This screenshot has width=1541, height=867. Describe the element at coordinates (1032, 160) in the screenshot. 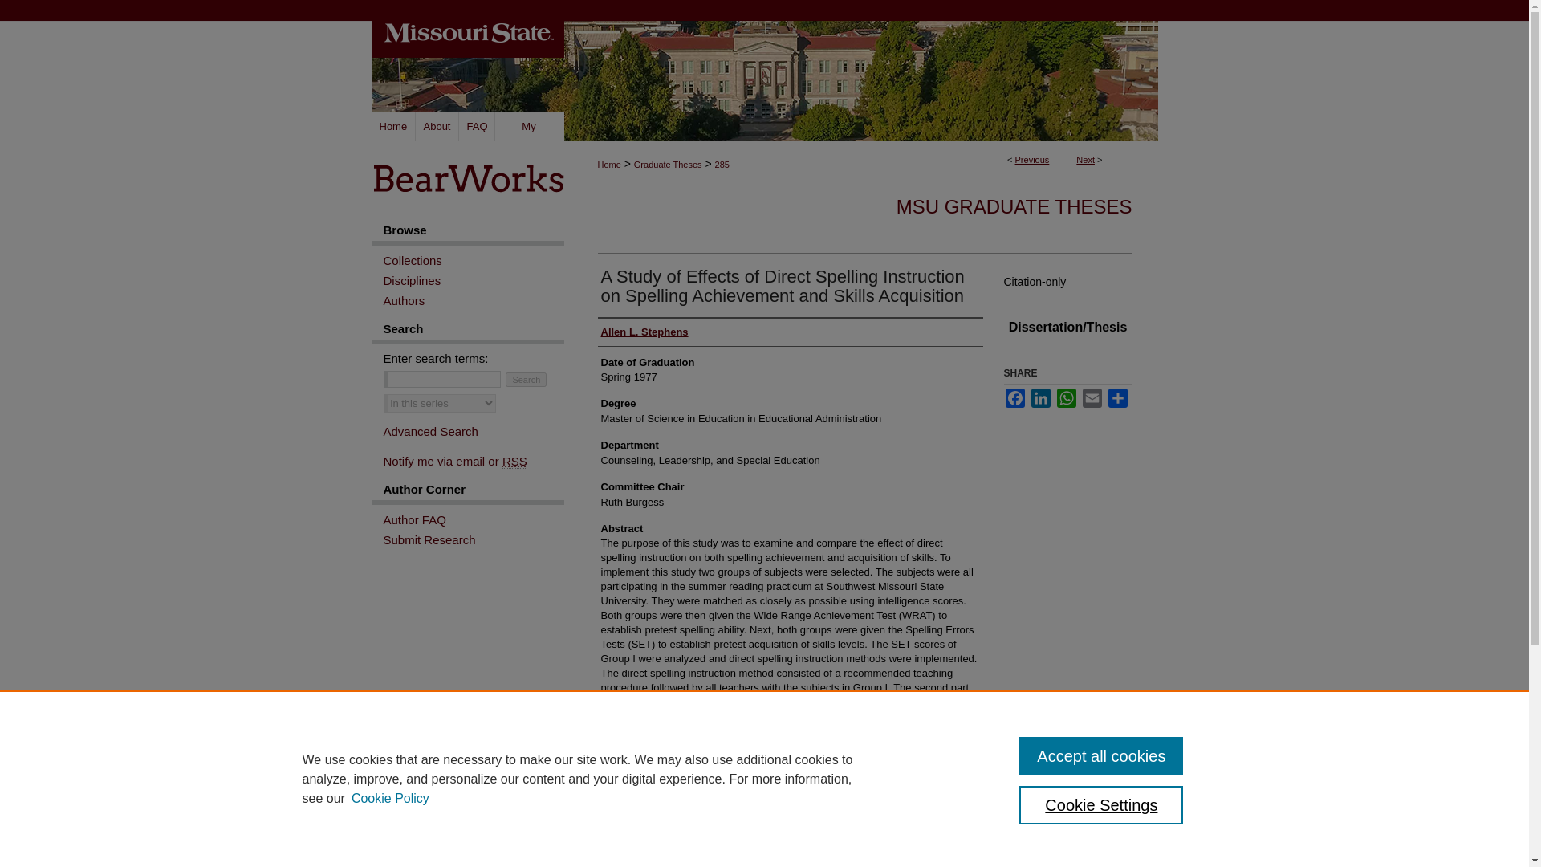

I see `Previous` at that location.